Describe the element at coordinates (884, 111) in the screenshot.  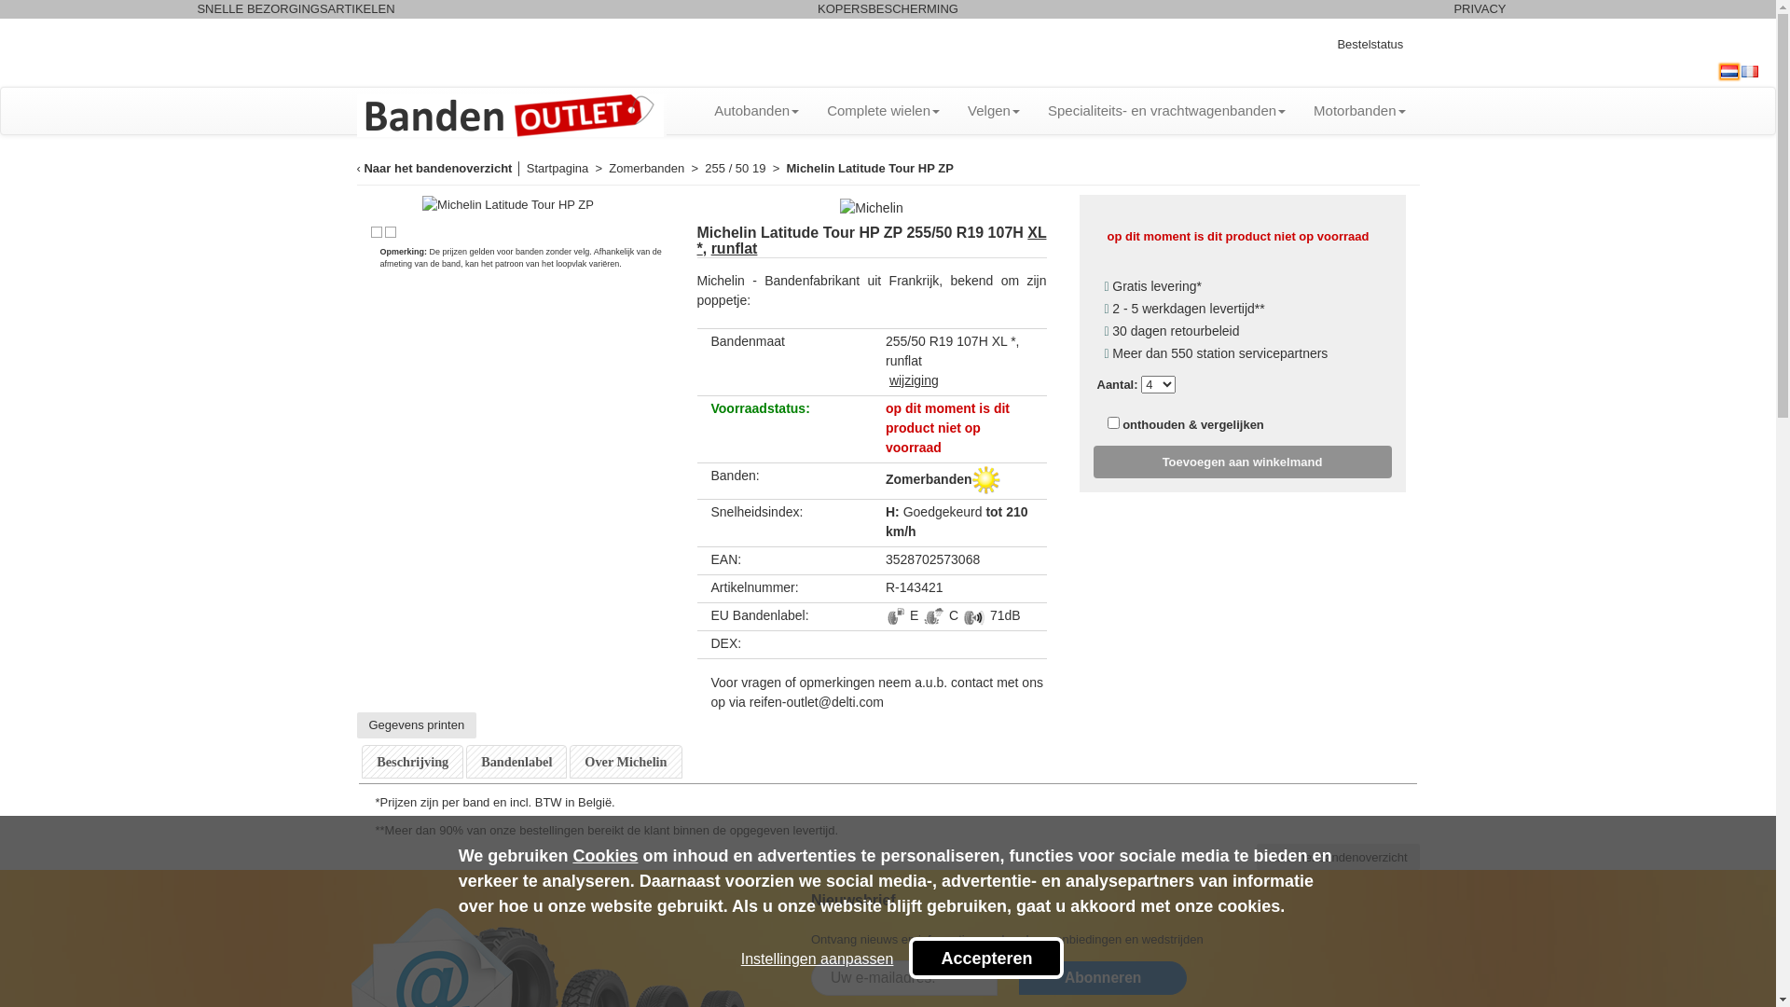
I see `Complete wielen` at that location.